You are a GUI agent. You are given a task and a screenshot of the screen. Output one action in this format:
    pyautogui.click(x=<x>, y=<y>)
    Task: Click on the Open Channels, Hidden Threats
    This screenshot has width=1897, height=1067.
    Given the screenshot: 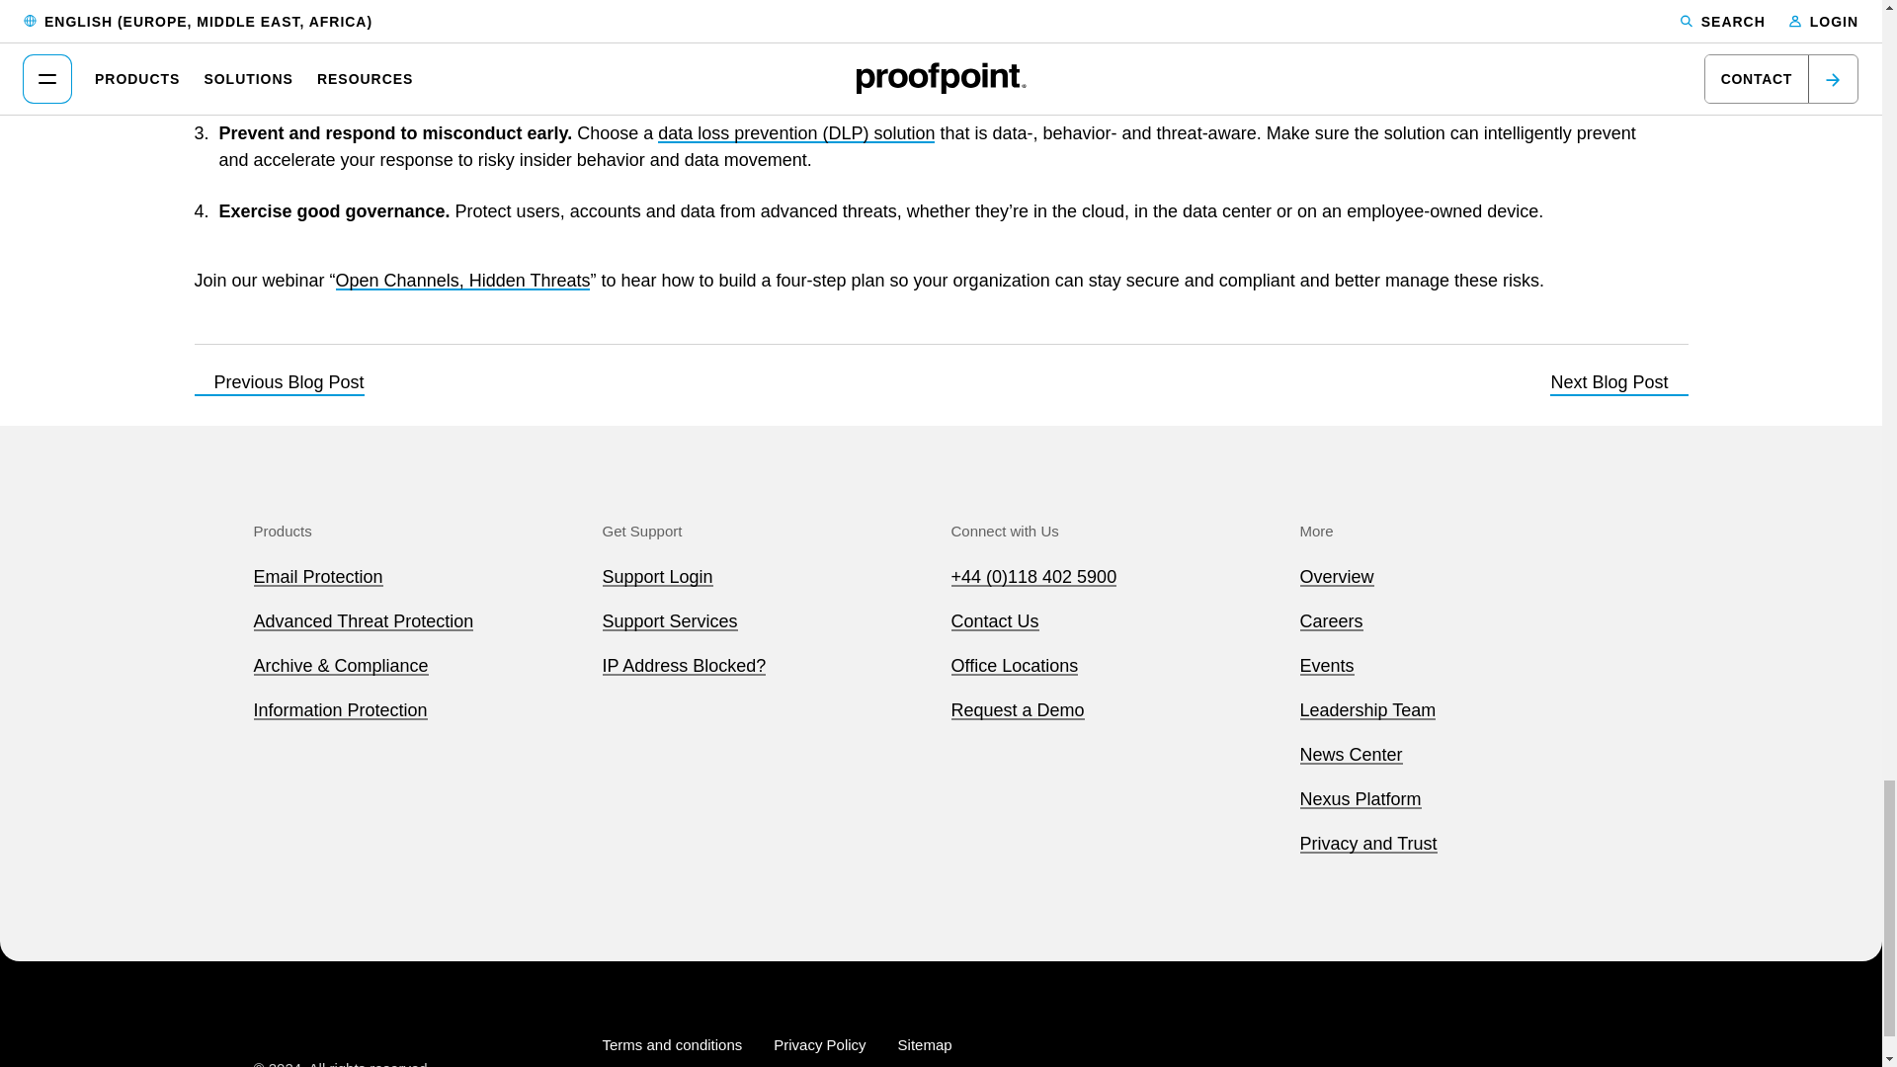 What is the action you would take?
    pyautogui.click(x=462, y=281)
    